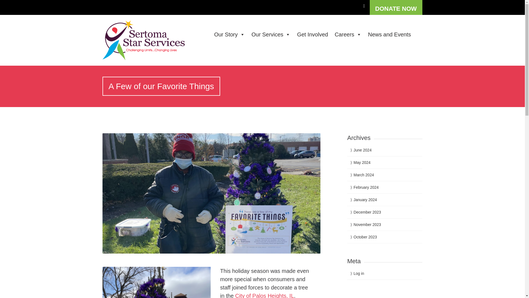 The height and width of the screenshot is (298, 529). What do you see at coordinates (396, 7) in the screenshot?
I see `DONATE NOW` at bounding box center [396, 7].